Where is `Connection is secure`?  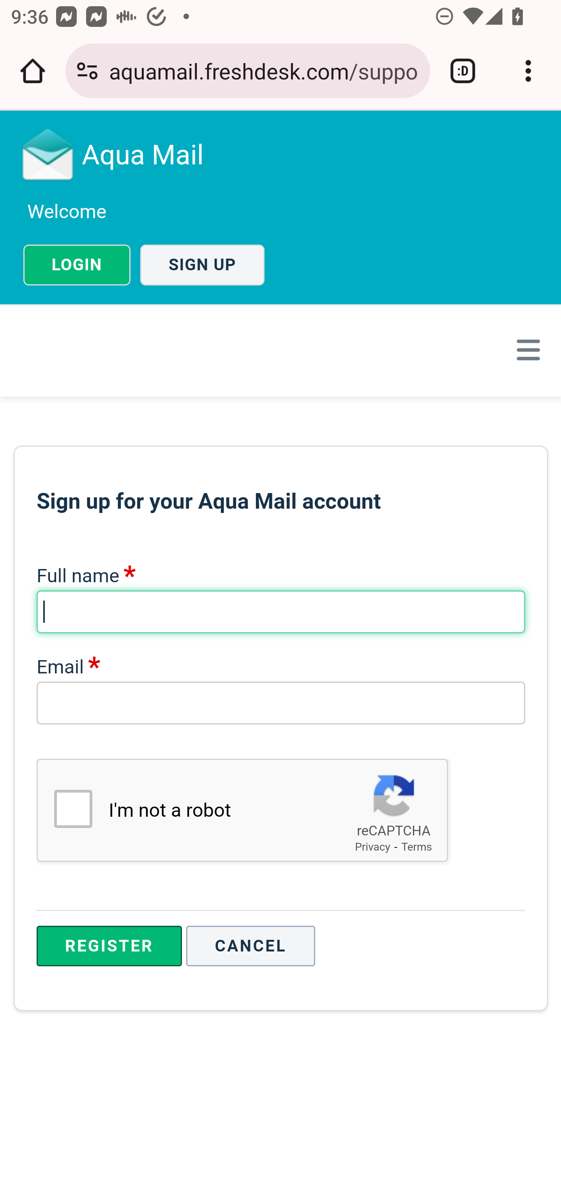
Connection is secure is located at coordinates (87, 71).